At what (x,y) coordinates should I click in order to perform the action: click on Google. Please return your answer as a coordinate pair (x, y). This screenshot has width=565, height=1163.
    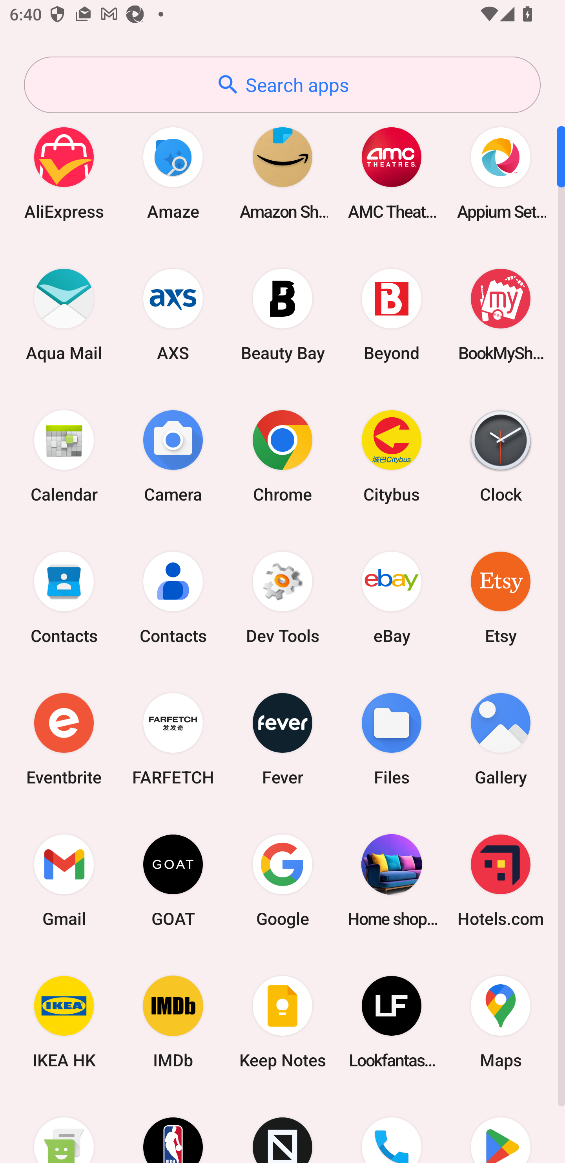
    Looking at the image, I should click on (282, 880).